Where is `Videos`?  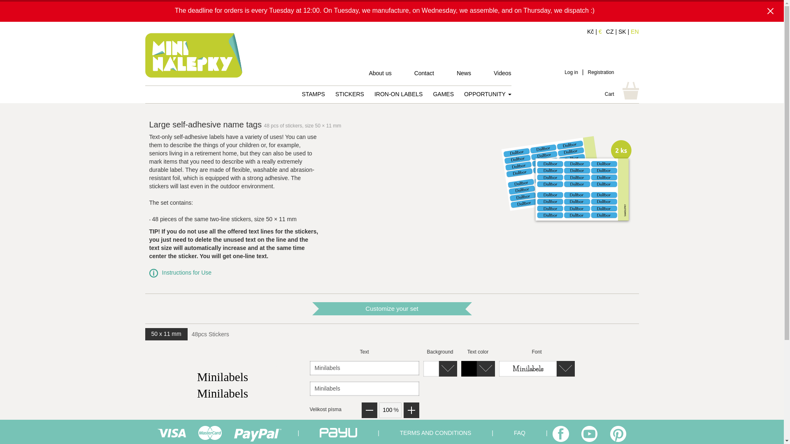 Videos is located at coordinates (502, 74).